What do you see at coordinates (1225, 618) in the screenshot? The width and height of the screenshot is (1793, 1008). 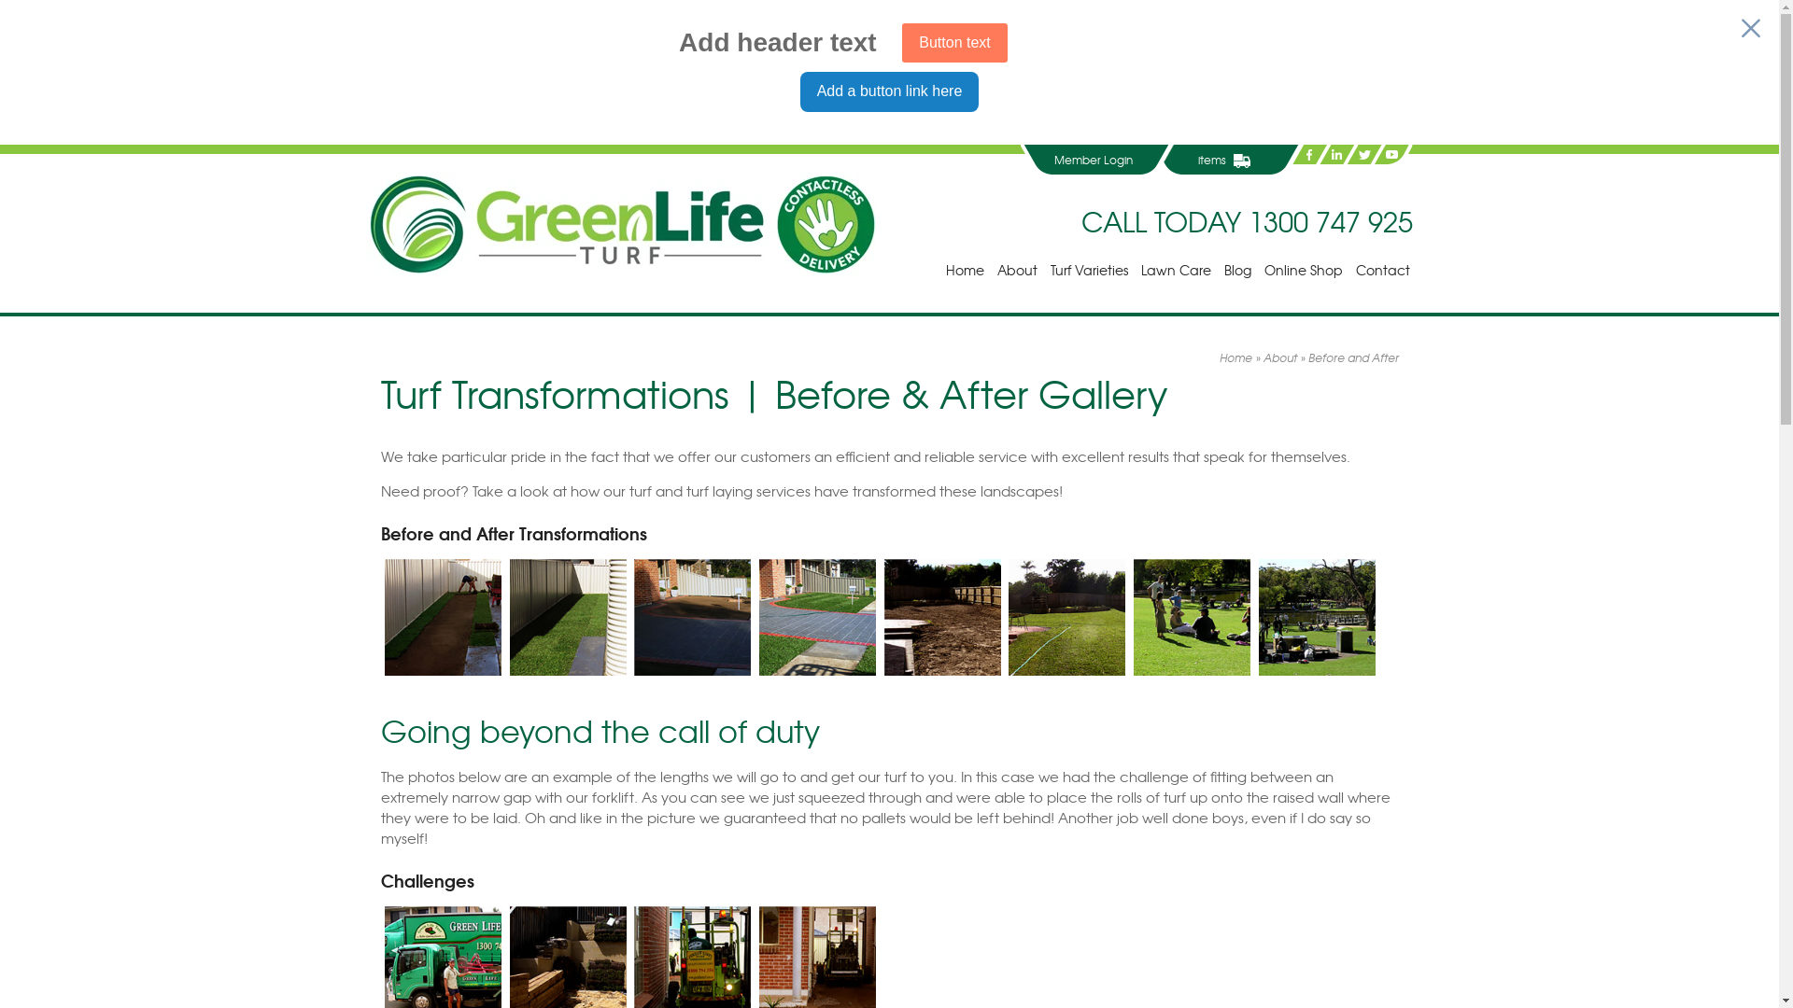 I see `Beautiful turf for socialising` at bounding box center [1225, 618].